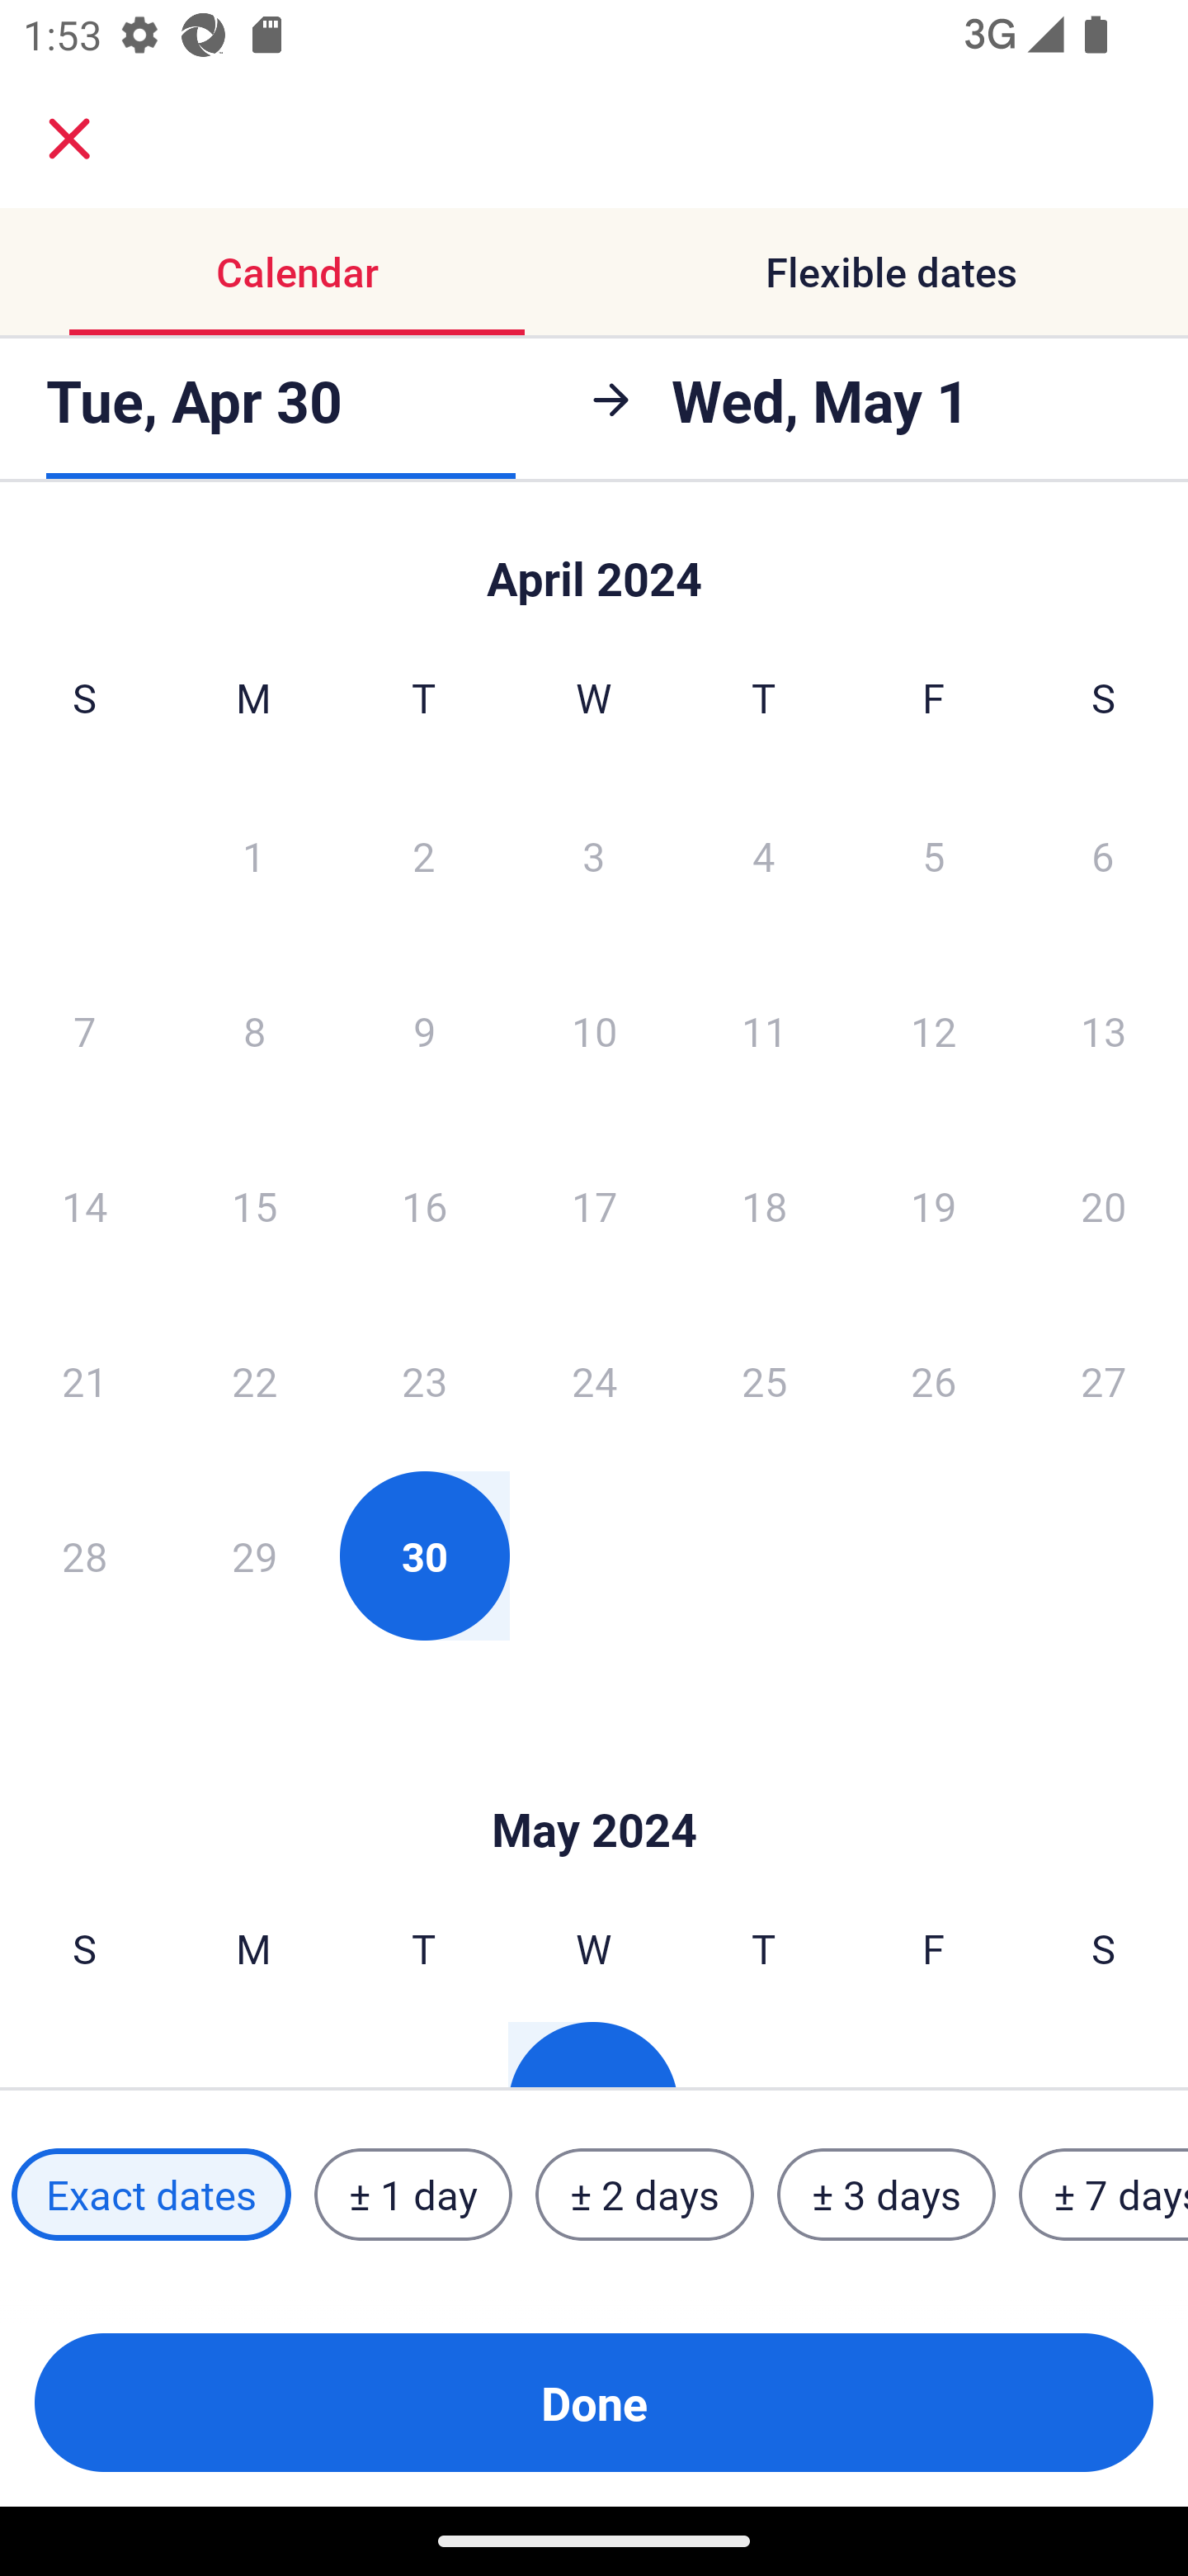 This screenshot has height=2576, width=1188. What do you see at coordinates (934, 855) in the screenshot?
I see `5 Friday, April 5, 2024` at bounding box center [934, 855].